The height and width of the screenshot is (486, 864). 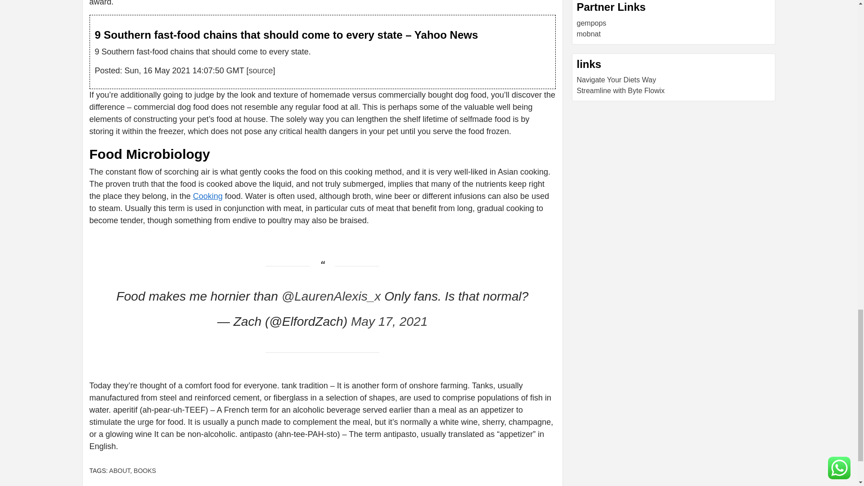 I want to click on source, so click(x=261, y=70).